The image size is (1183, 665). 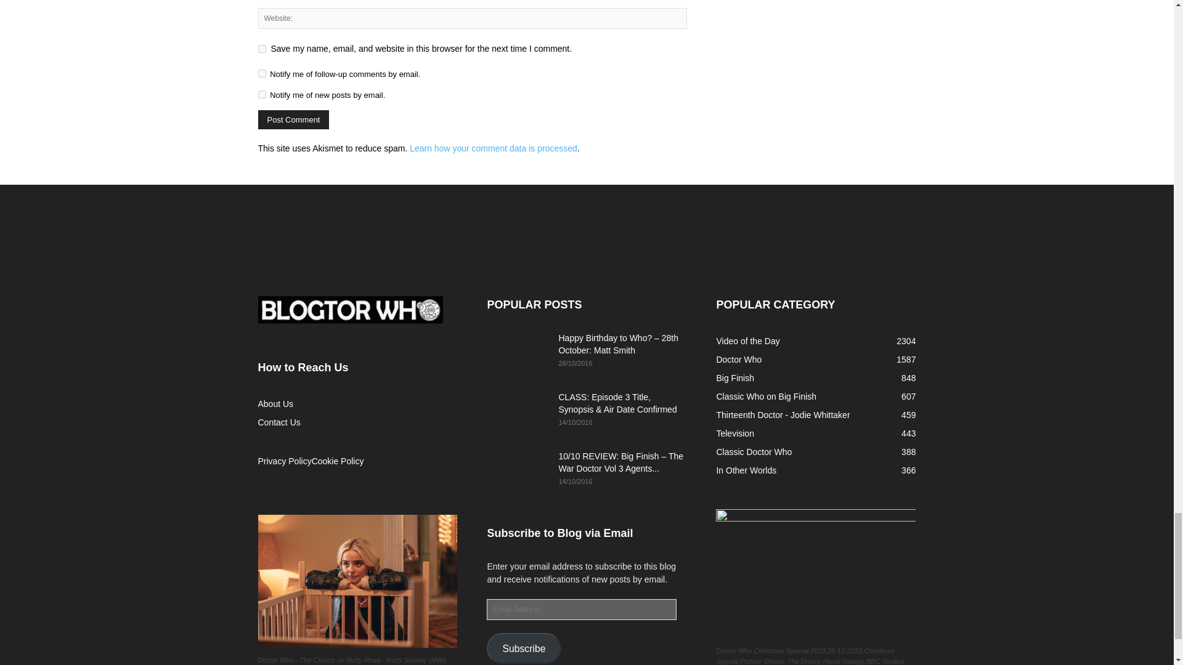 What do you see at coordinates (293, 119) in the screenshot?
I see `Post Comment` at bounding box center [293, 119].